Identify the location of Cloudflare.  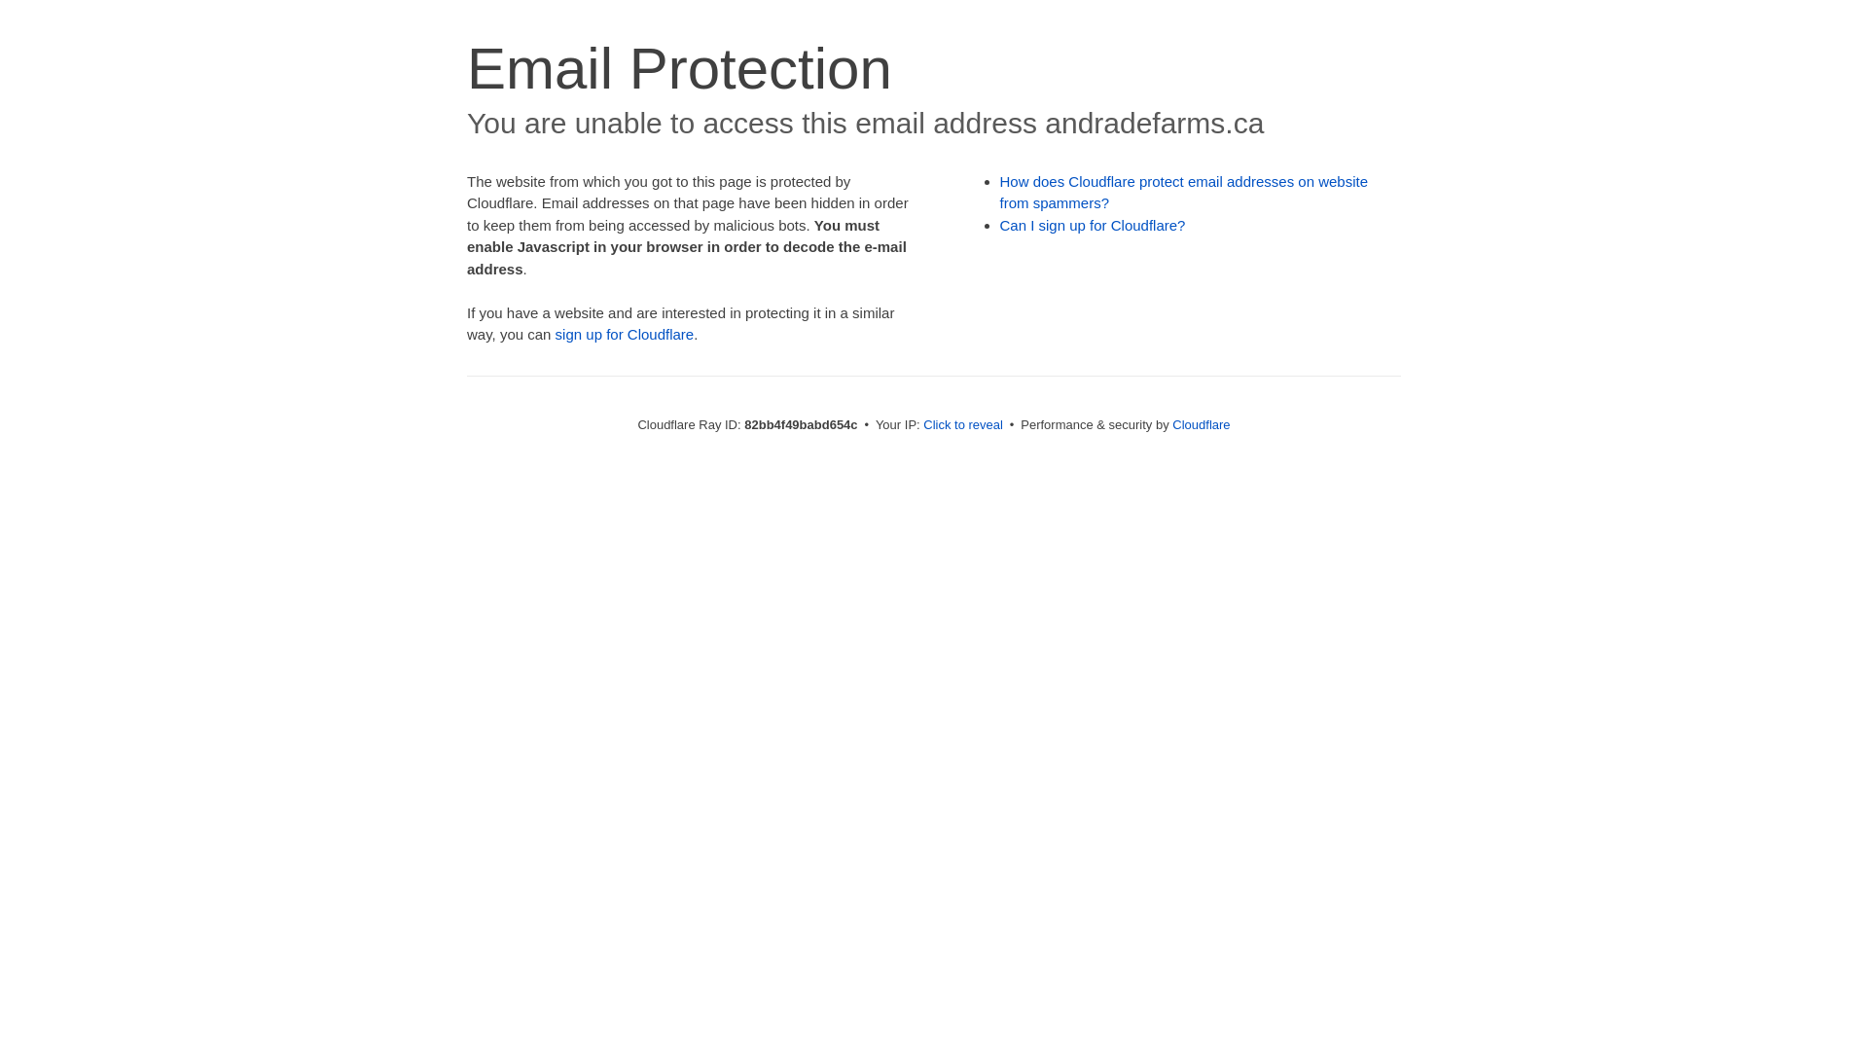
(1201, 424).